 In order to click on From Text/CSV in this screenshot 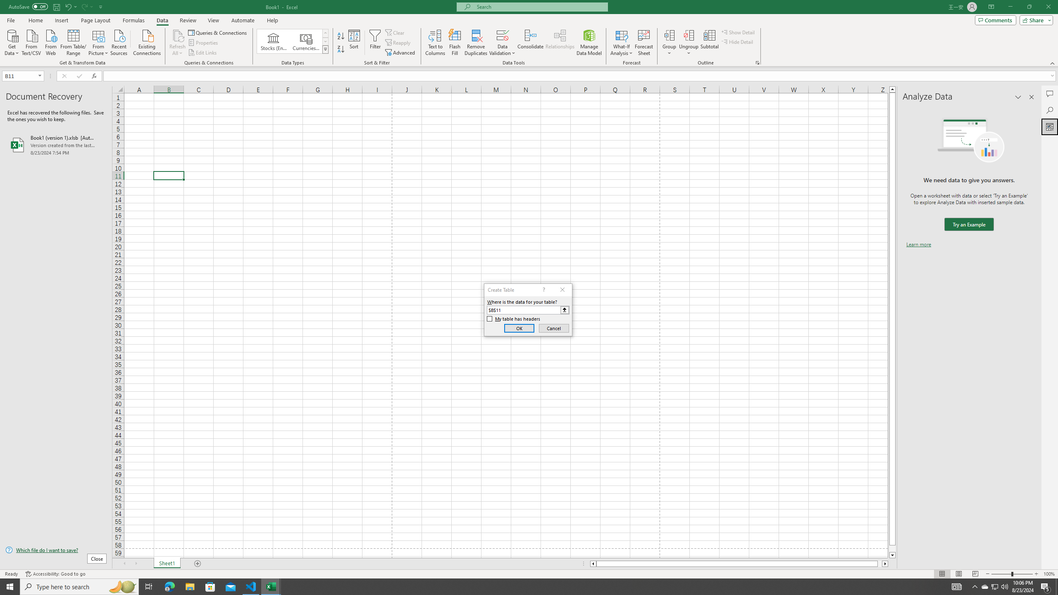, I will do `click(31, 42)`.